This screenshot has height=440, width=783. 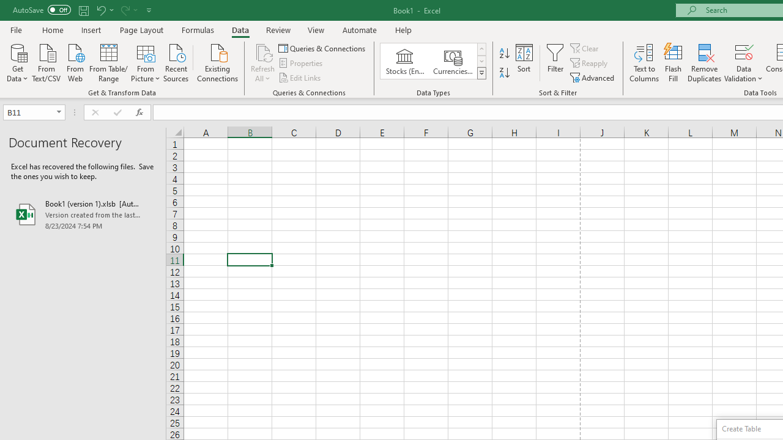 What do you see at coordinates (176, 62) in the screenshot?
I see `Recent Sources` at bounding box center [176, 62].